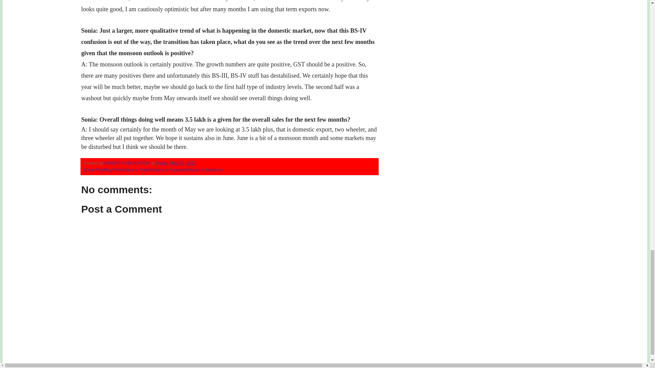 This screenshot has width=655, height=368. What do you see at coordinates (128, 163) in the screenshot?
I see `author profile` at bounding box center [128, 163].